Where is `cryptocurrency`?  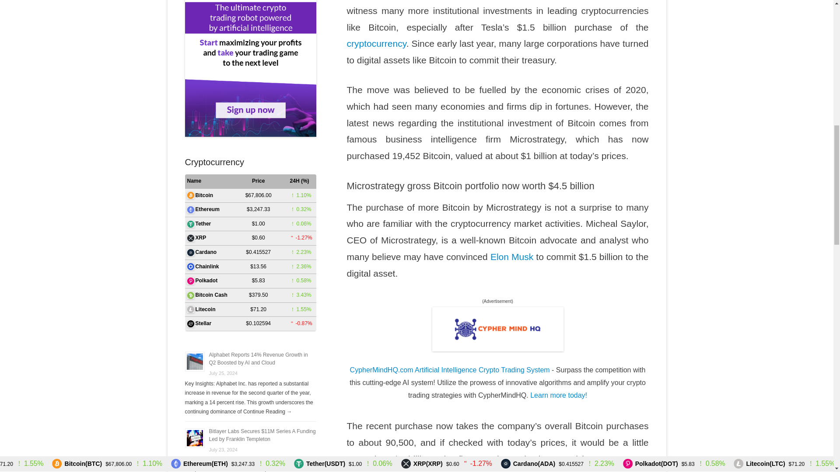 cryptocurrency is located at coordinates (376, 43).